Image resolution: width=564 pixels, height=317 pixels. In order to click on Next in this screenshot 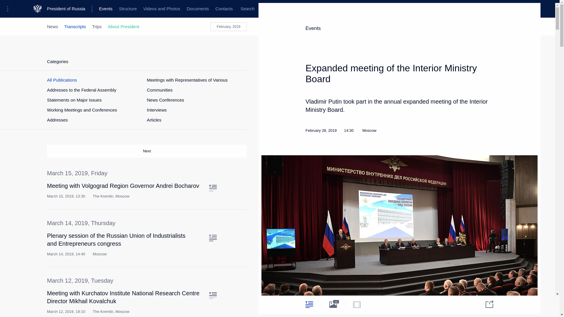, I will do `click(147, 151)`.